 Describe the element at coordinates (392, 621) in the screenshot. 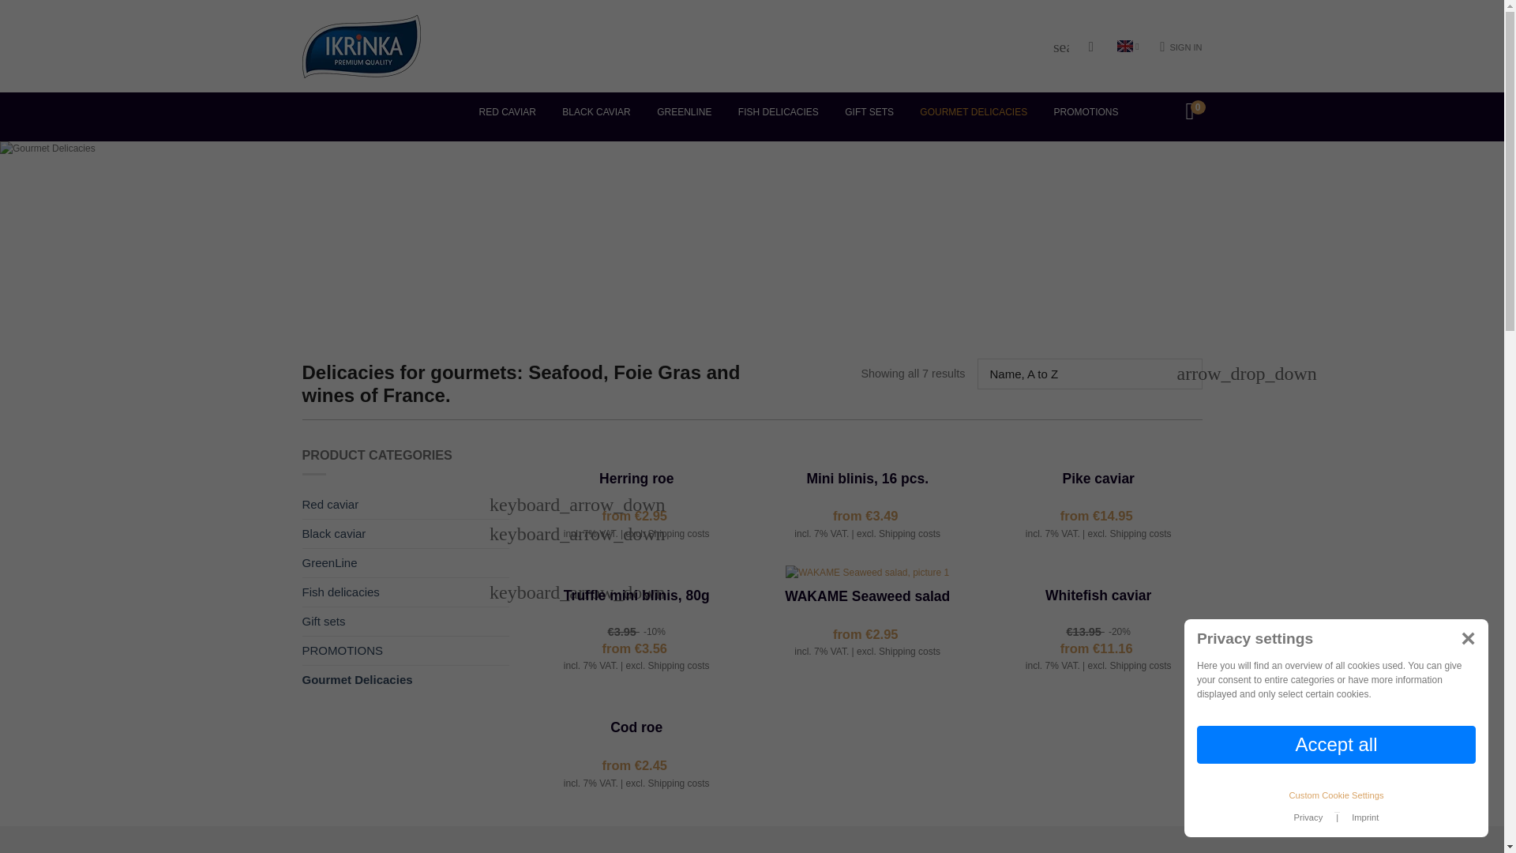

I see `Gift sets` at that location.